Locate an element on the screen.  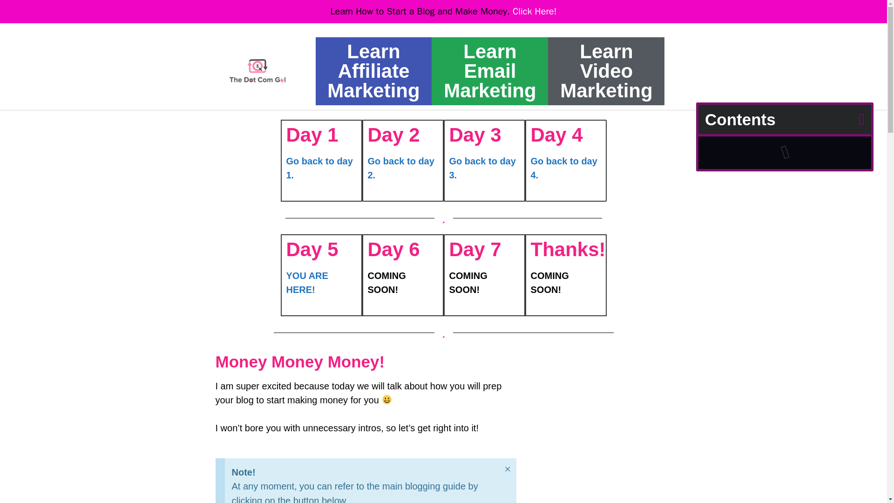
Go back to day 3. is located at coordinates (482, 168).